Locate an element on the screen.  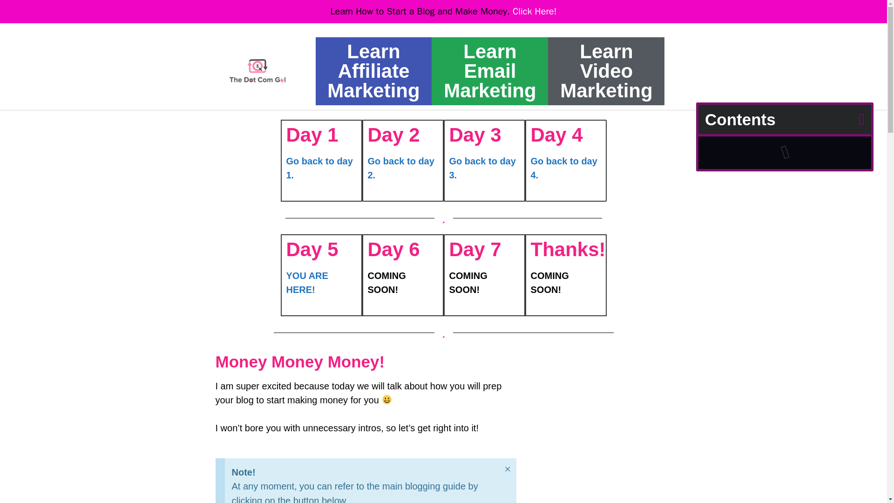
Go back to day 3. is located at coordinates (482, 168).